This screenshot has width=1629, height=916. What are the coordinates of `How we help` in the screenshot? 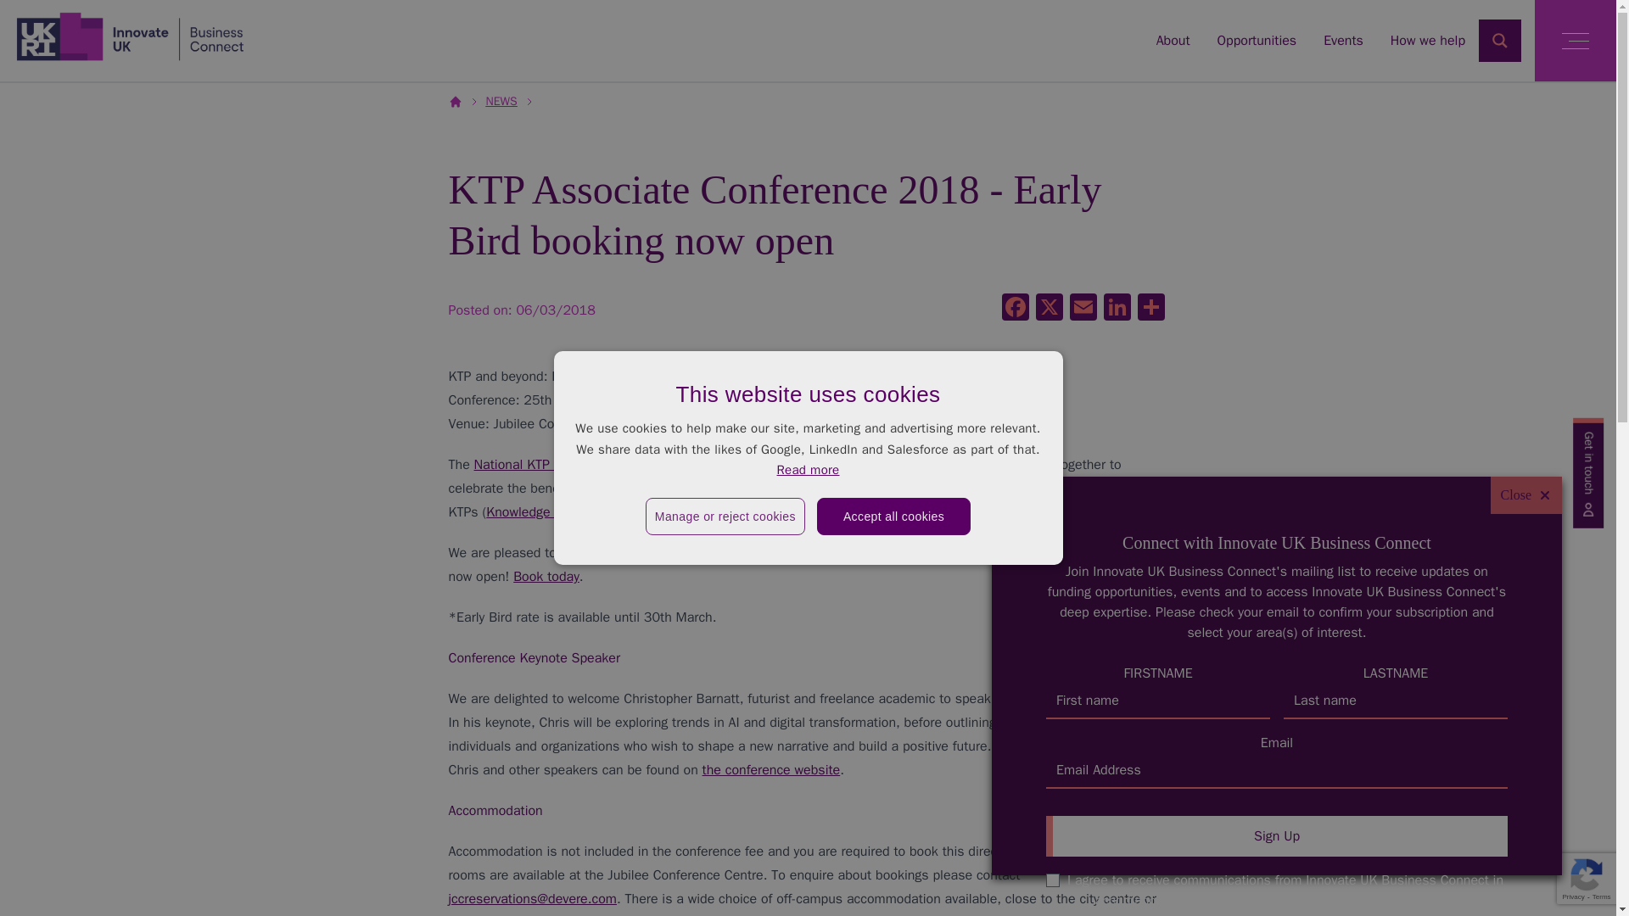 It's located at (1427, 41).